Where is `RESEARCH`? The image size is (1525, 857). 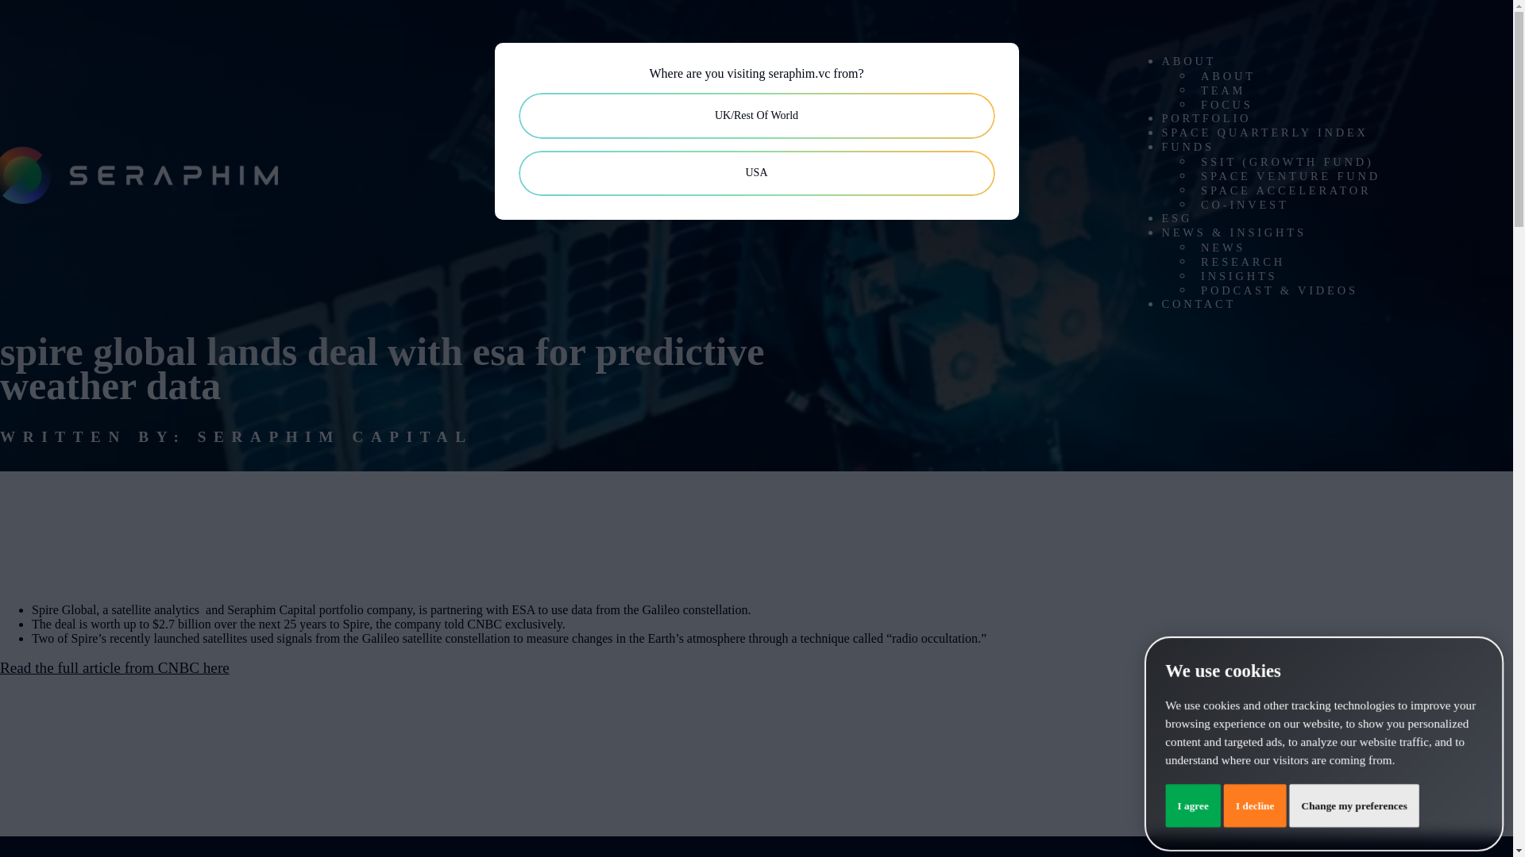
RESEARCH is located at coordinates (1242, 261).